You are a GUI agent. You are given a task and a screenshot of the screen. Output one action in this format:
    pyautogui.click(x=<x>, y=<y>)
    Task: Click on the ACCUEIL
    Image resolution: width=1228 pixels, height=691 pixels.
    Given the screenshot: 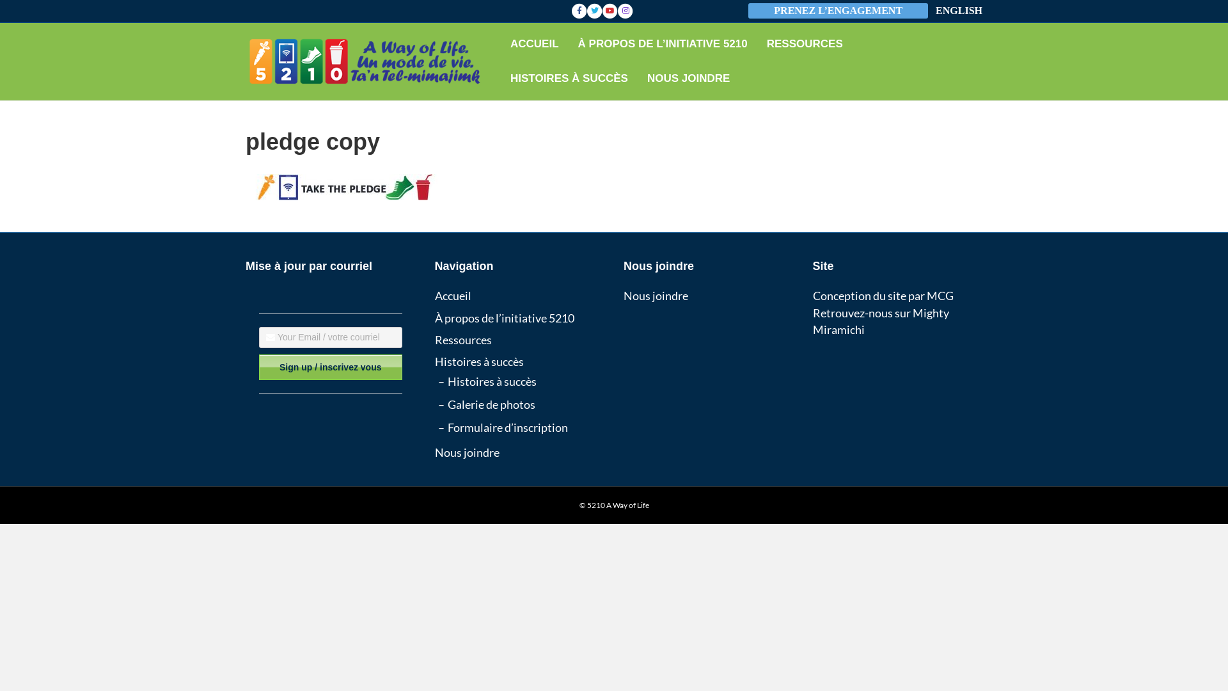 What is the action you would take?
    pyautogui.click(x=535, y=44)
    